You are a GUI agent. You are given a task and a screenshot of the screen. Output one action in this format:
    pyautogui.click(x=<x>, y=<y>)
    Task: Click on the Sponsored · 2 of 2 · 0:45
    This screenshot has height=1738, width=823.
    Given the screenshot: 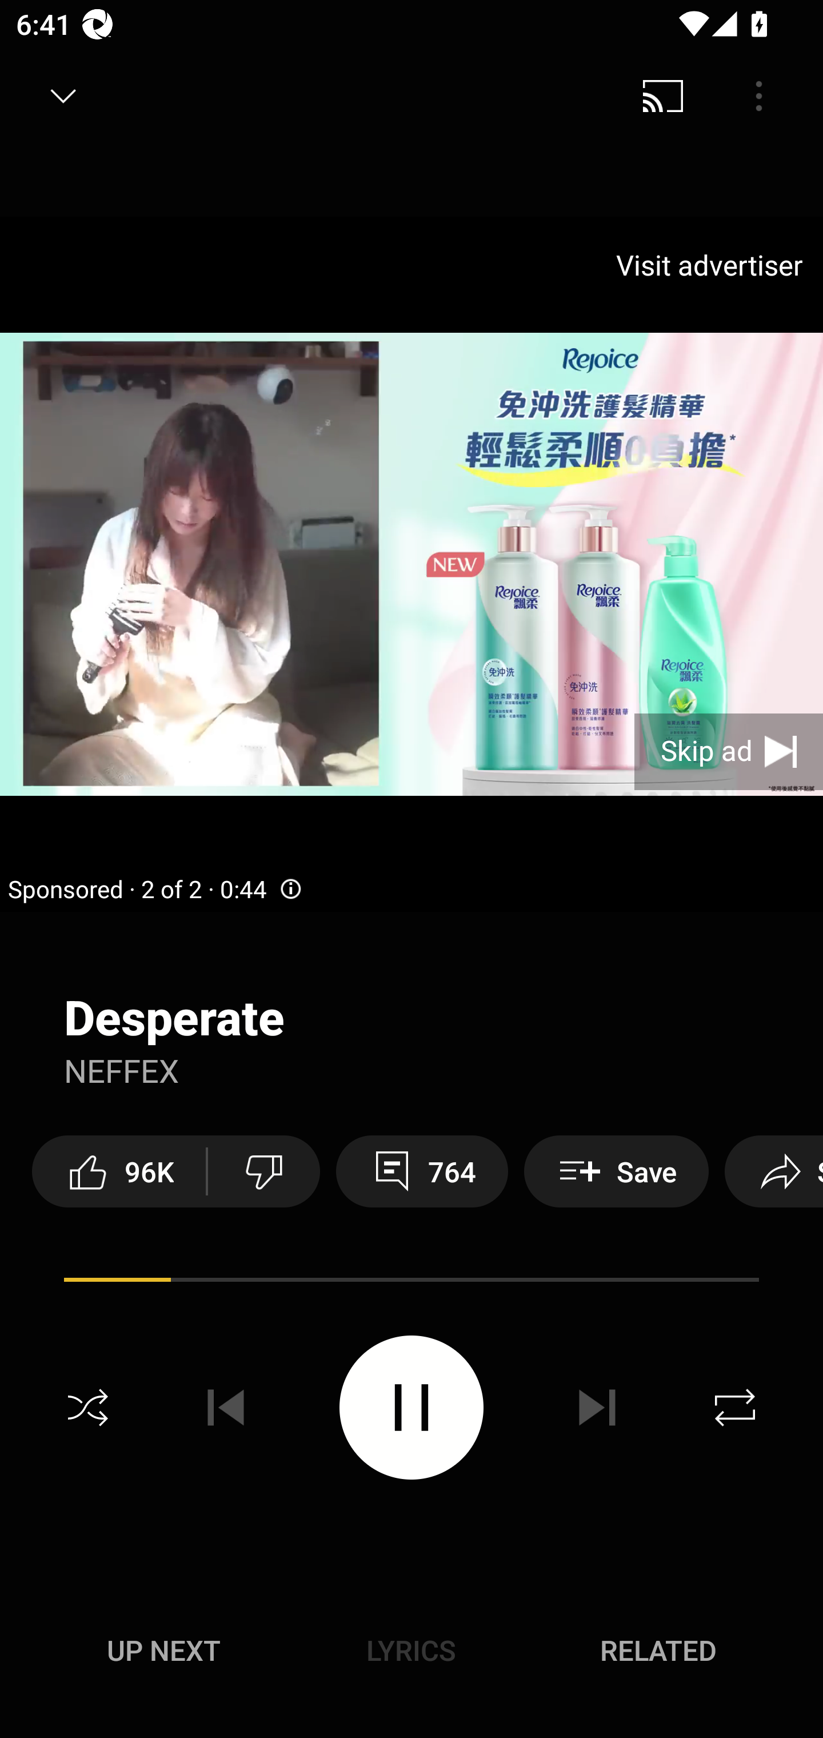 What is the action you would take?
    pyautogui.click(x=155, y=890)
    